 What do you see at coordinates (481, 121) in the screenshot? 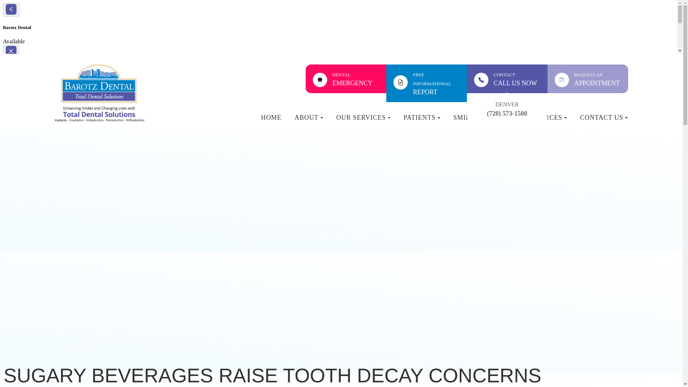
I see `SMILE GALLERY` at bounding box center [481, 121].